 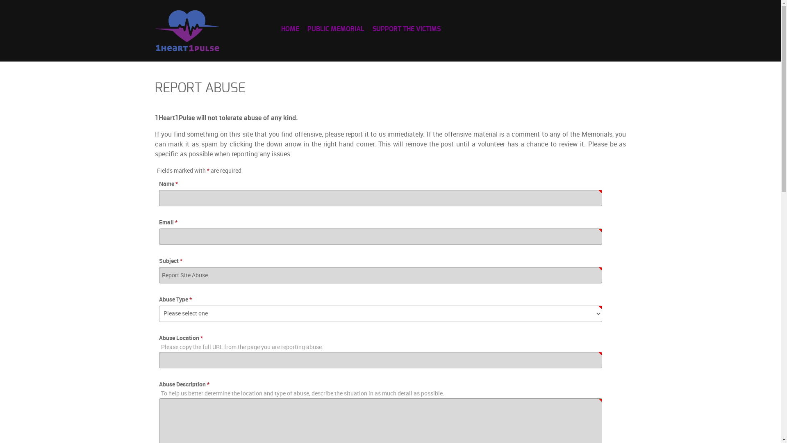 What do you see at coordinates (290, 29) in the screenshot?
I see `HOME` at bounding box center [290, 29].